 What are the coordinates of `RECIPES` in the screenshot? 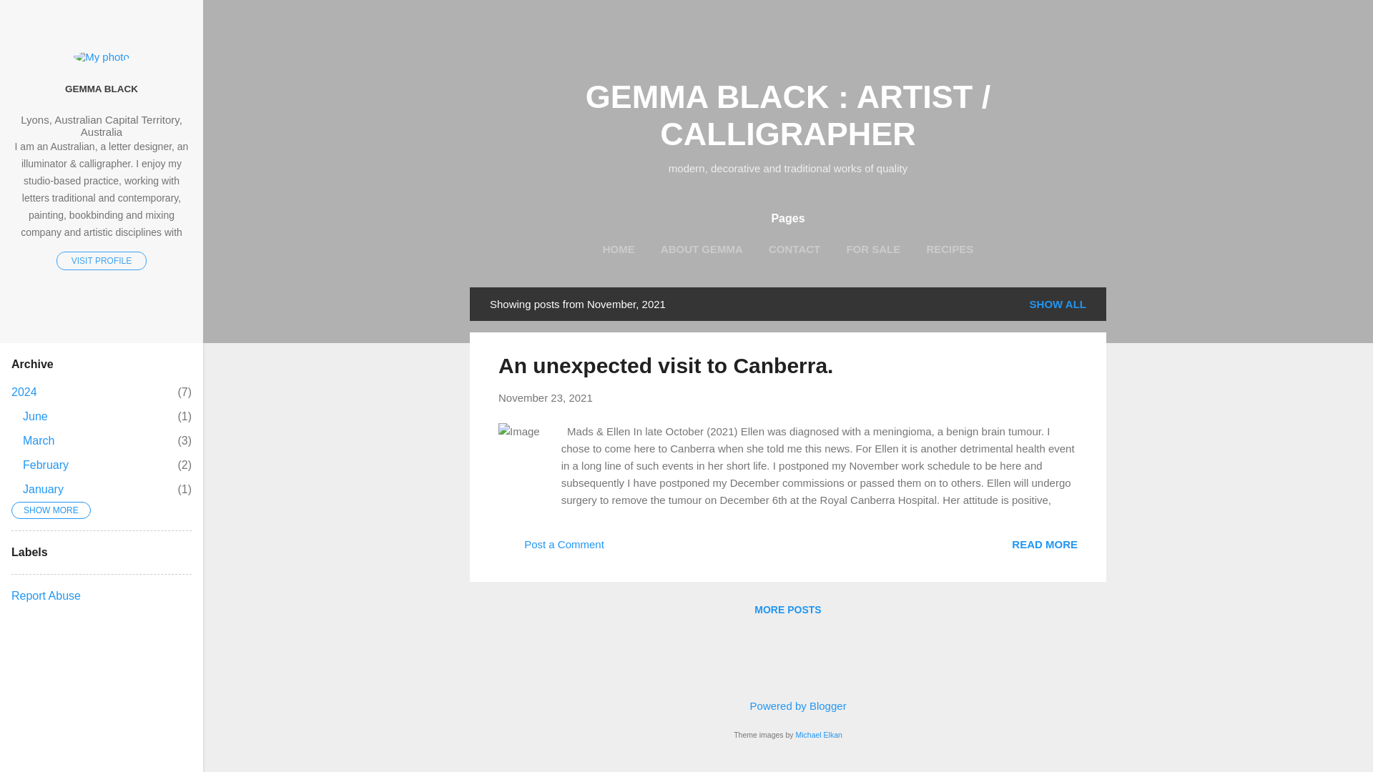 It's located at (28, 17).